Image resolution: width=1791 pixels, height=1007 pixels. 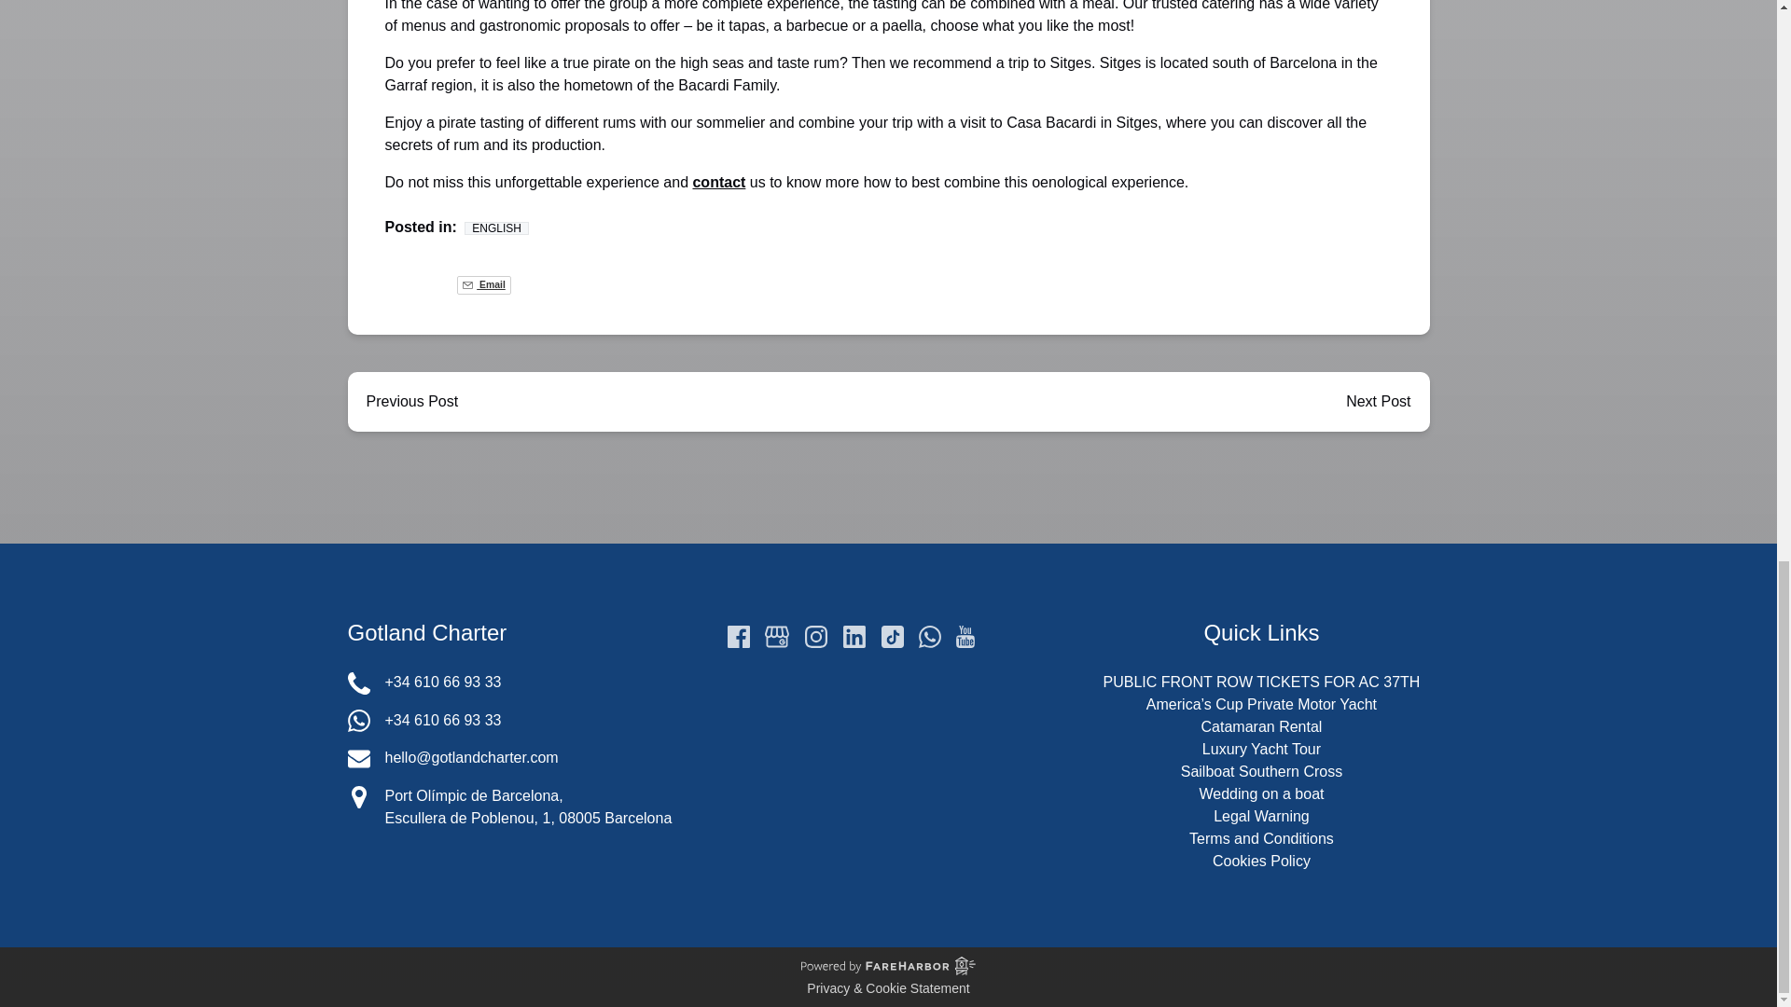 What do you see at coordinates (718, 182) in the screenshot?
I see `contact` at bounding box center [718, 182].